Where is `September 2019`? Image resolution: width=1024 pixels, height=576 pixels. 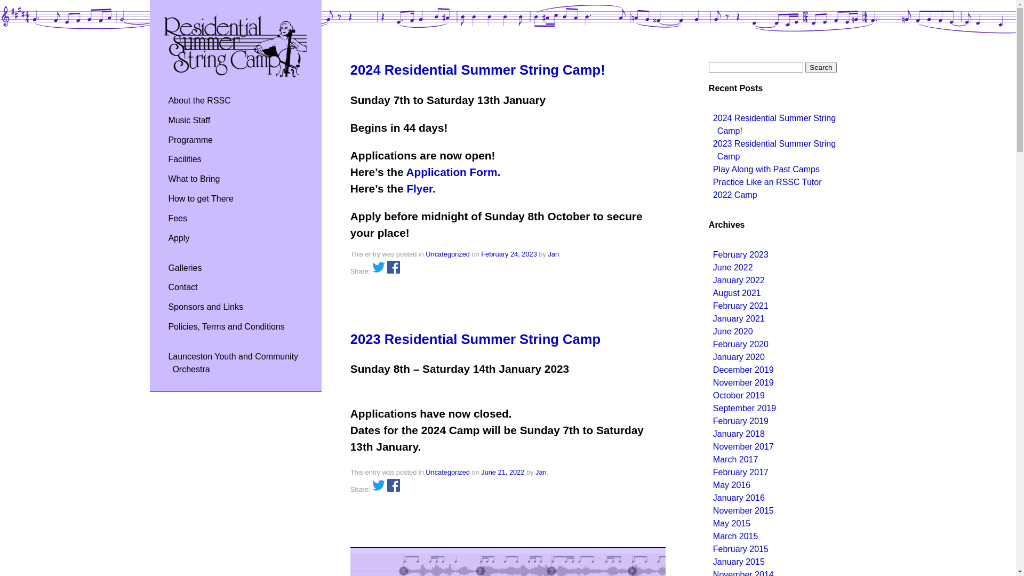
September 2019 is located at coordinates (745, 409).